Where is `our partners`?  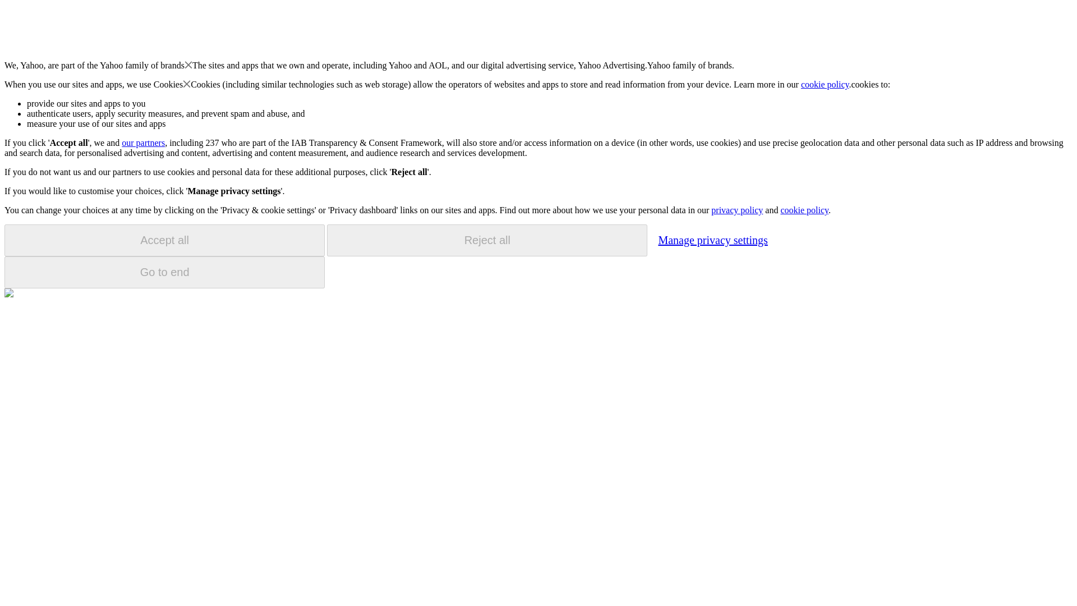
our partners is located at coordinates (142, 143).